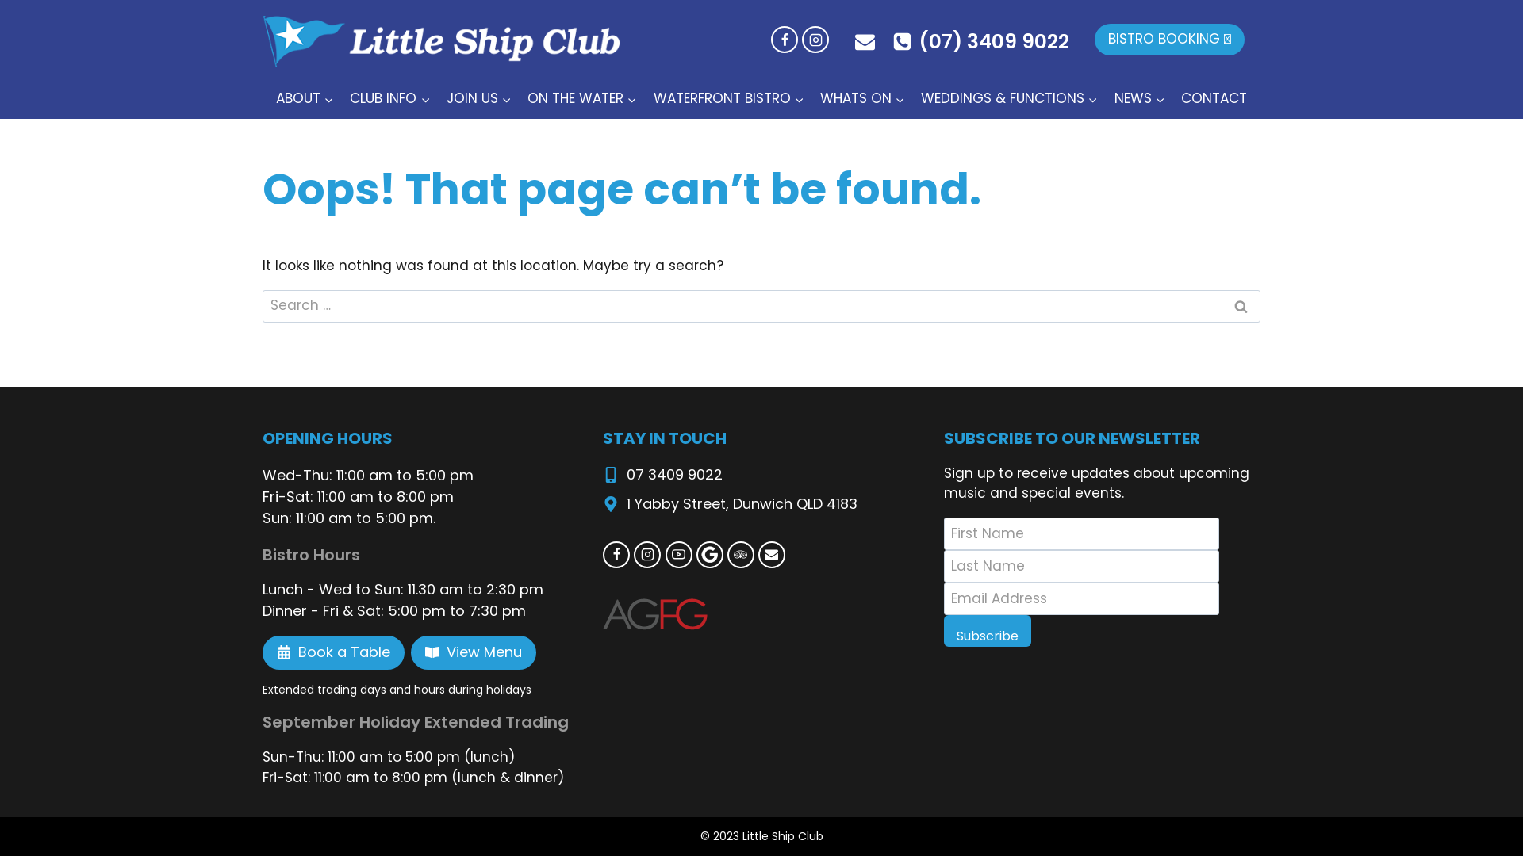 The height and width of the screenshot is (856, 1523). What do you see at coordinates (479, 99) in the screenshot?
I see `JOIN US` at bounding box center [479, 99].